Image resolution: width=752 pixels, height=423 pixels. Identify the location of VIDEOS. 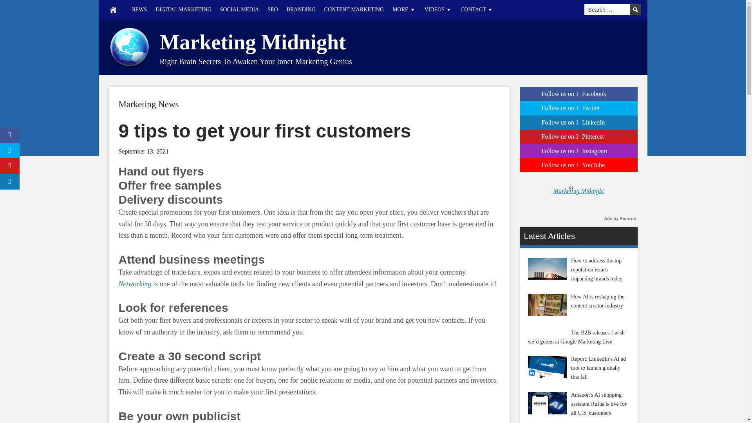
(438, 9).